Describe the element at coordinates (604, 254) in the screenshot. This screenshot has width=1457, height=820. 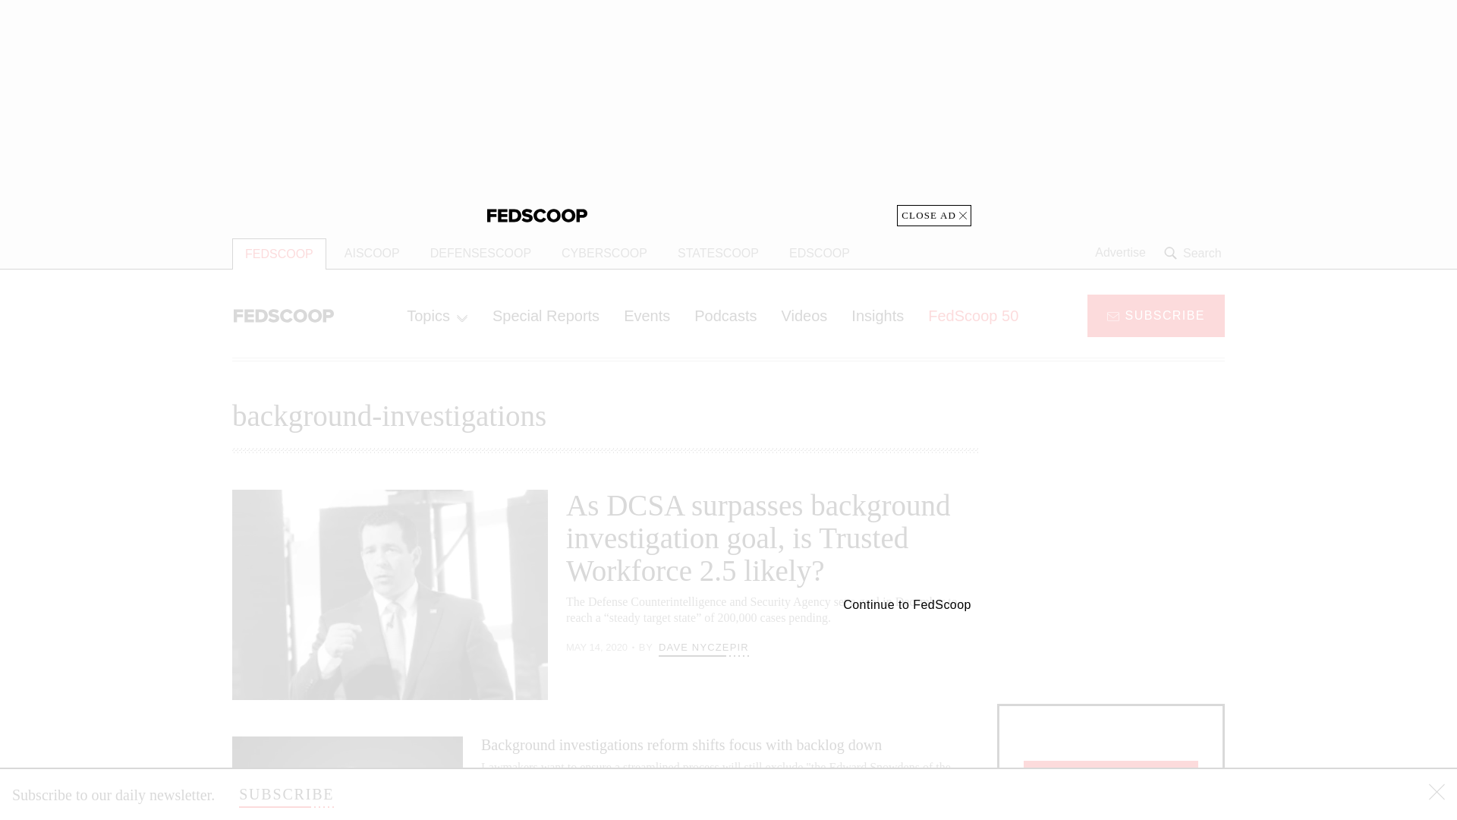
I see `CYBERSCOOP` at that location.